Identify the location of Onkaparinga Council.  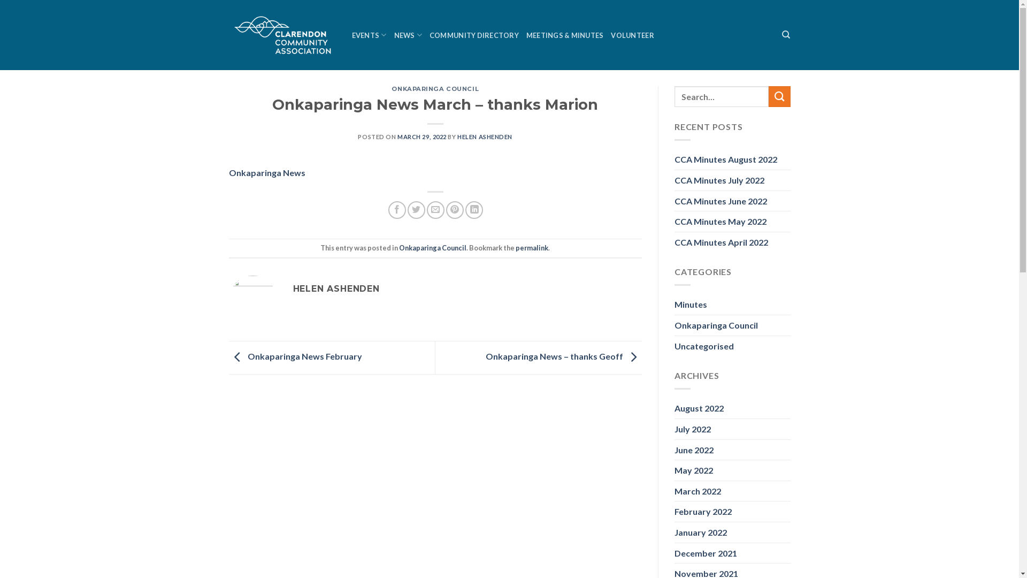
(716, 325).